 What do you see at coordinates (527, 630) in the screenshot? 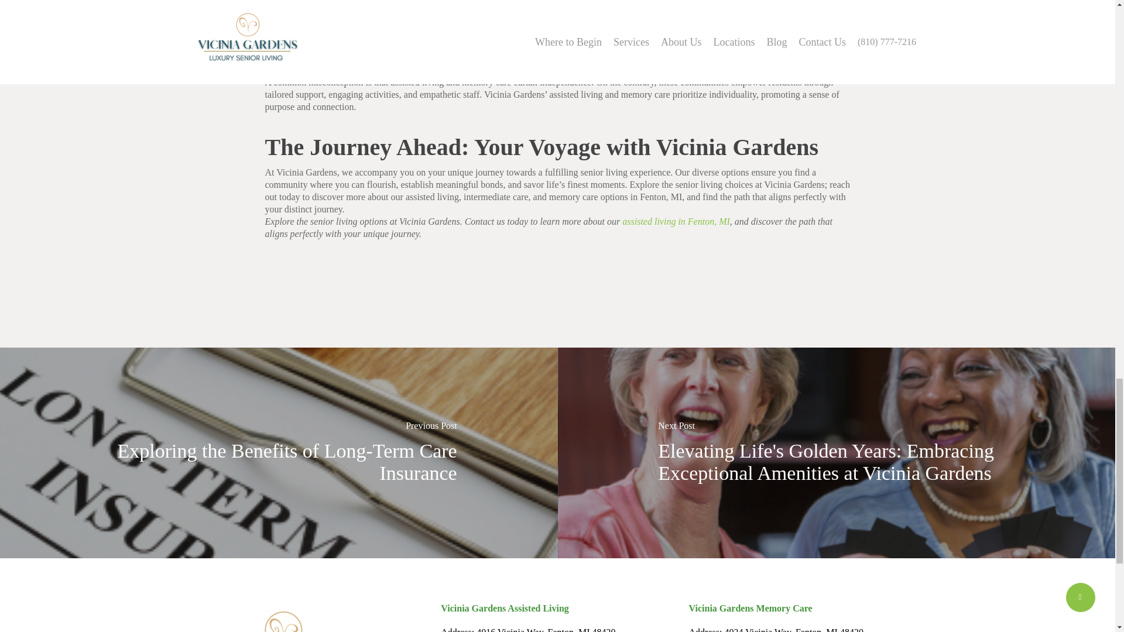
I see `Address: 4016 Vicinia Way, Fenton, MI 48430` at bounding box center [527, 630].